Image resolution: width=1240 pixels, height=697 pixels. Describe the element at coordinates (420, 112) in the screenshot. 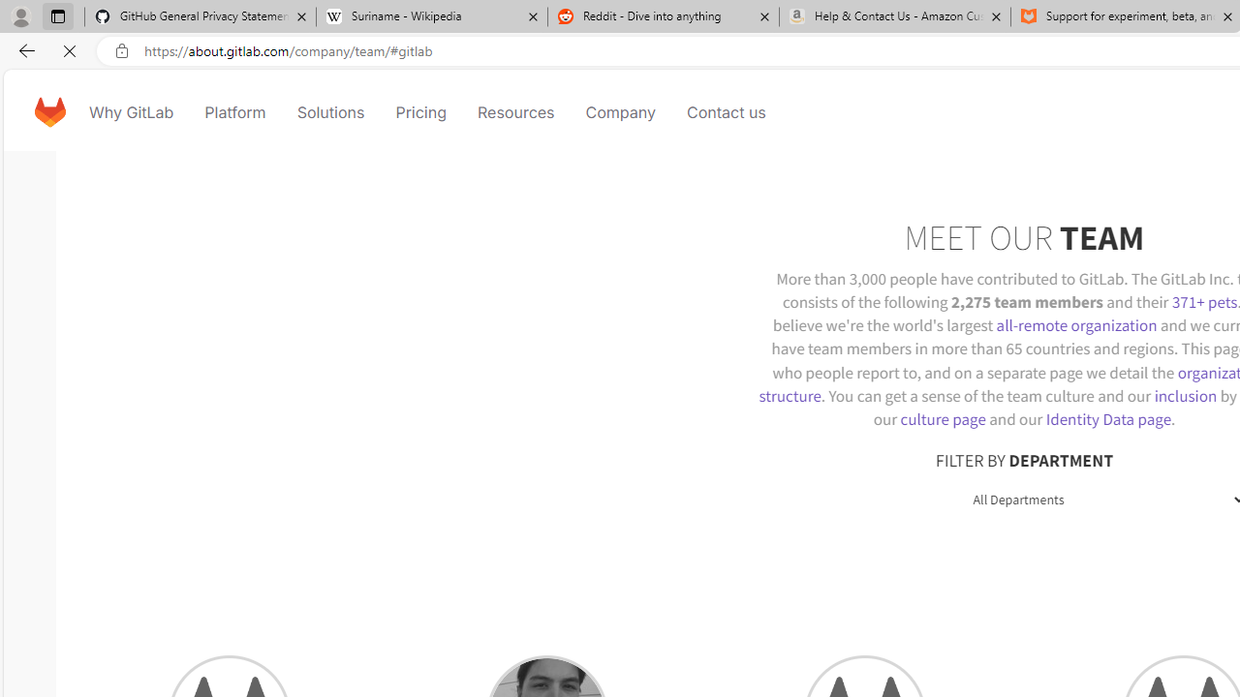

I see `Pricing` at that location.